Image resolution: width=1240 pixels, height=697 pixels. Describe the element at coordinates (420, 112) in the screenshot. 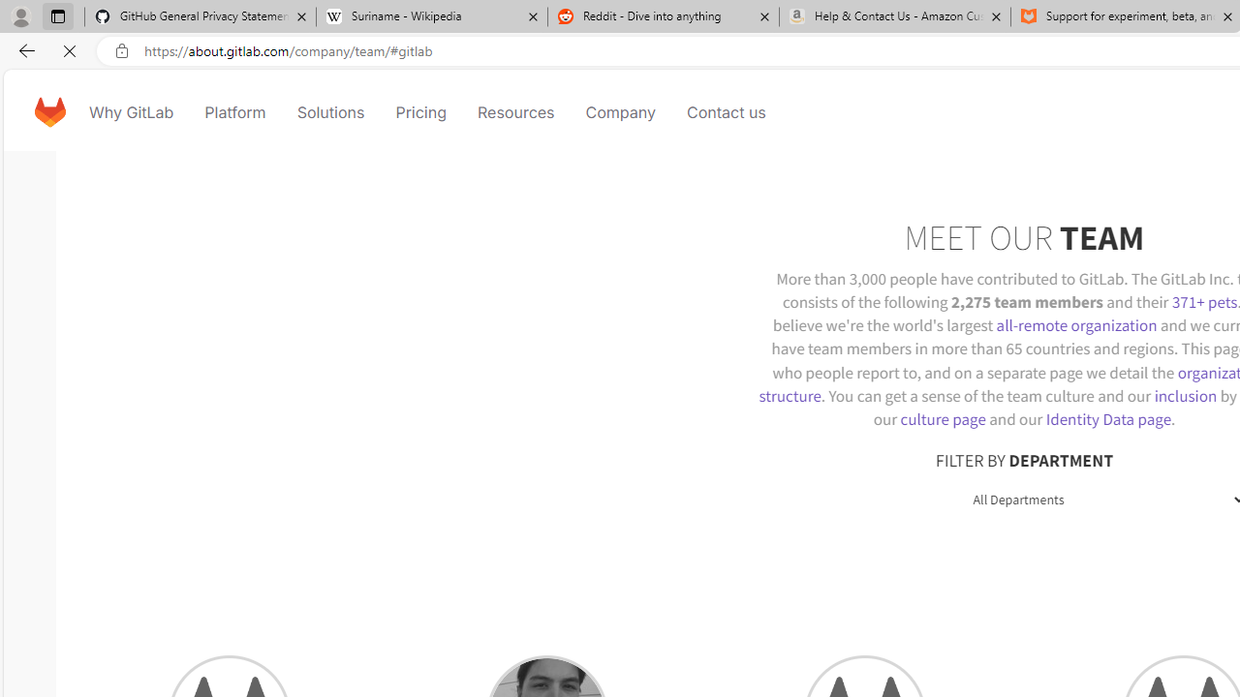

I see `Pricing` at that location.